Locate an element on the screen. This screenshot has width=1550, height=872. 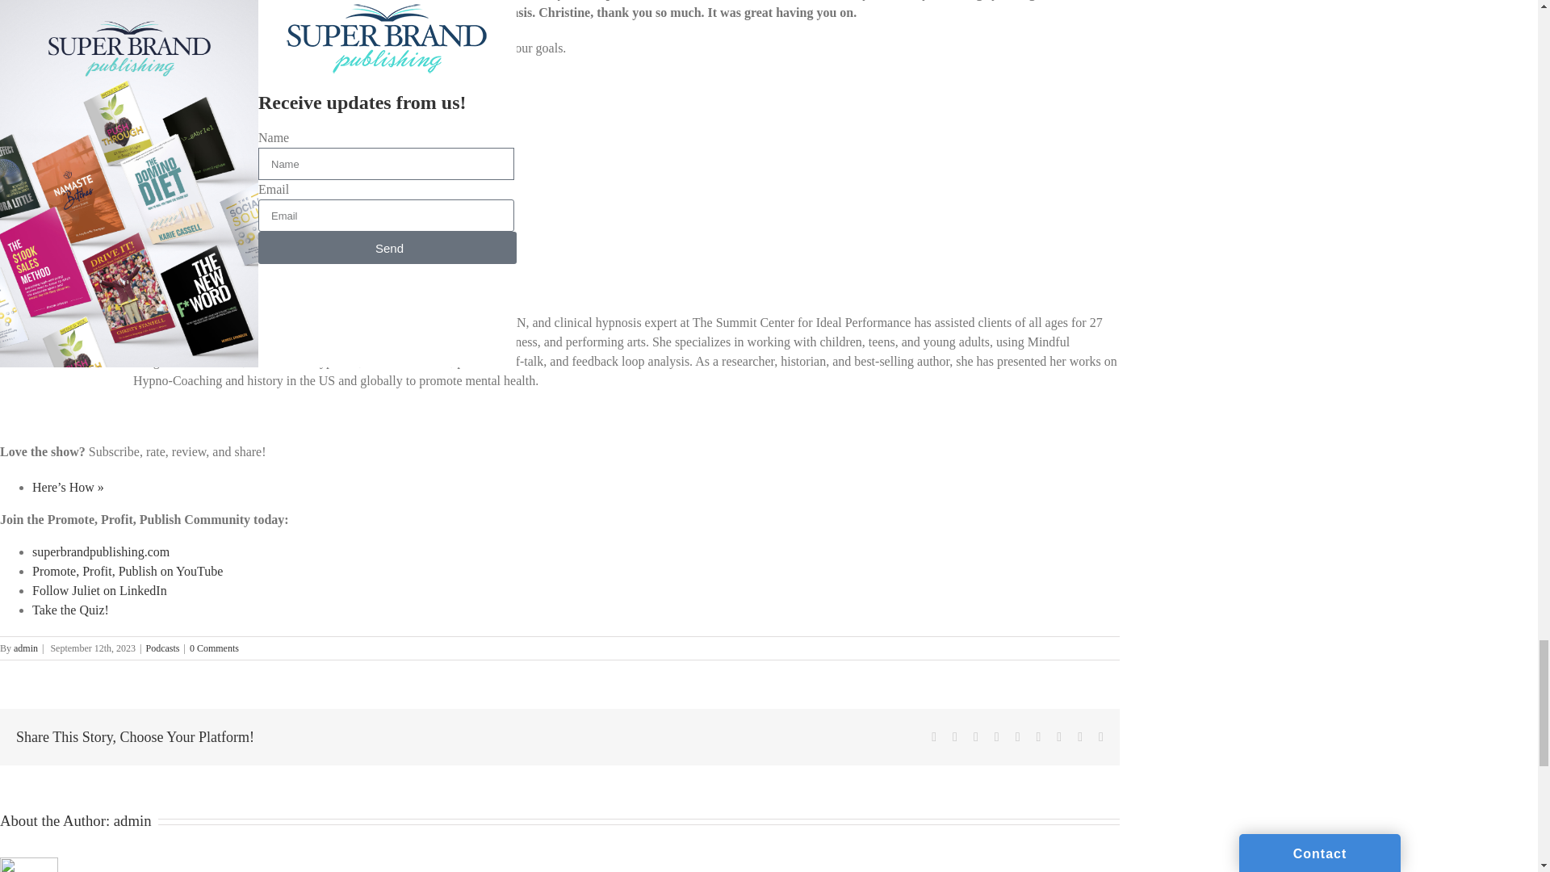
Posts by admin is located at coordinates (26, 648).